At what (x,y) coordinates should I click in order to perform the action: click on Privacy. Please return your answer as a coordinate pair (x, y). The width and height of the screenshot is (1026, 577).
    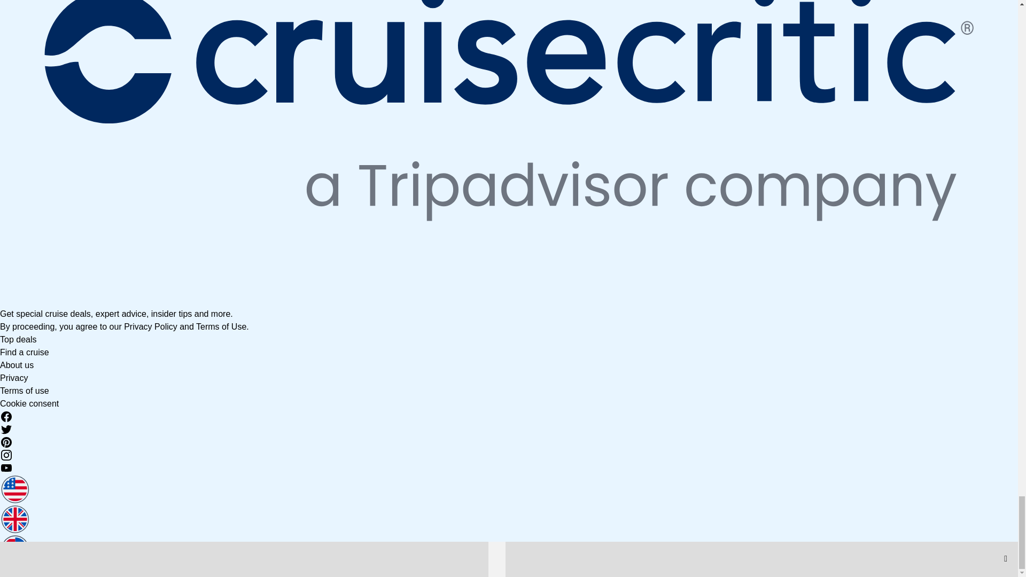
    Looking at the image, I should click on (14, 378).